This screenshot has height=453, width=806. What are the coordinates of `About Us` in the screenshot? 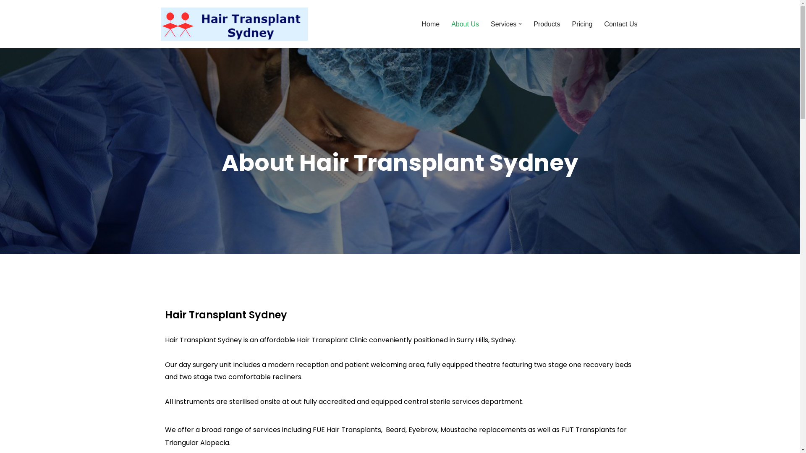 It's located at (465, 24).